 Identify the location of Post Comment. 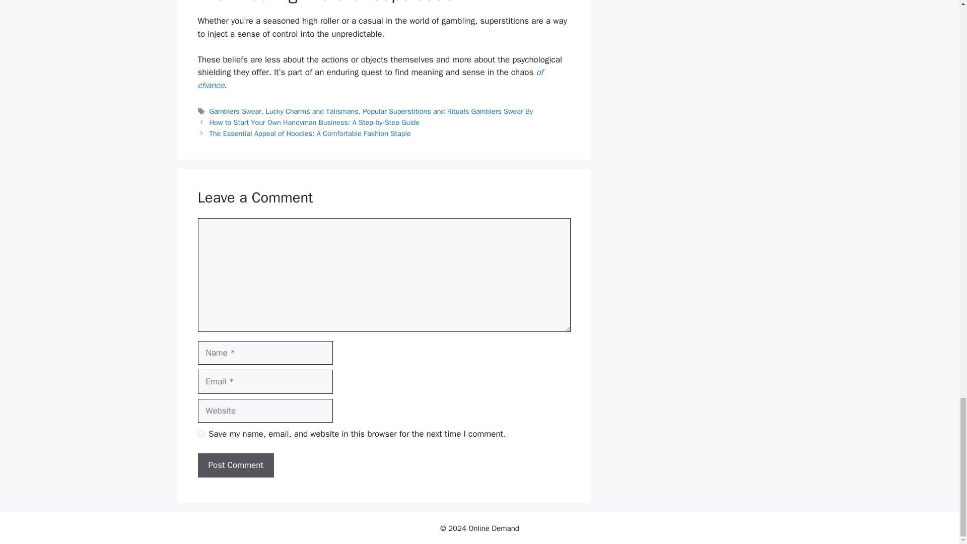
(235, 465).